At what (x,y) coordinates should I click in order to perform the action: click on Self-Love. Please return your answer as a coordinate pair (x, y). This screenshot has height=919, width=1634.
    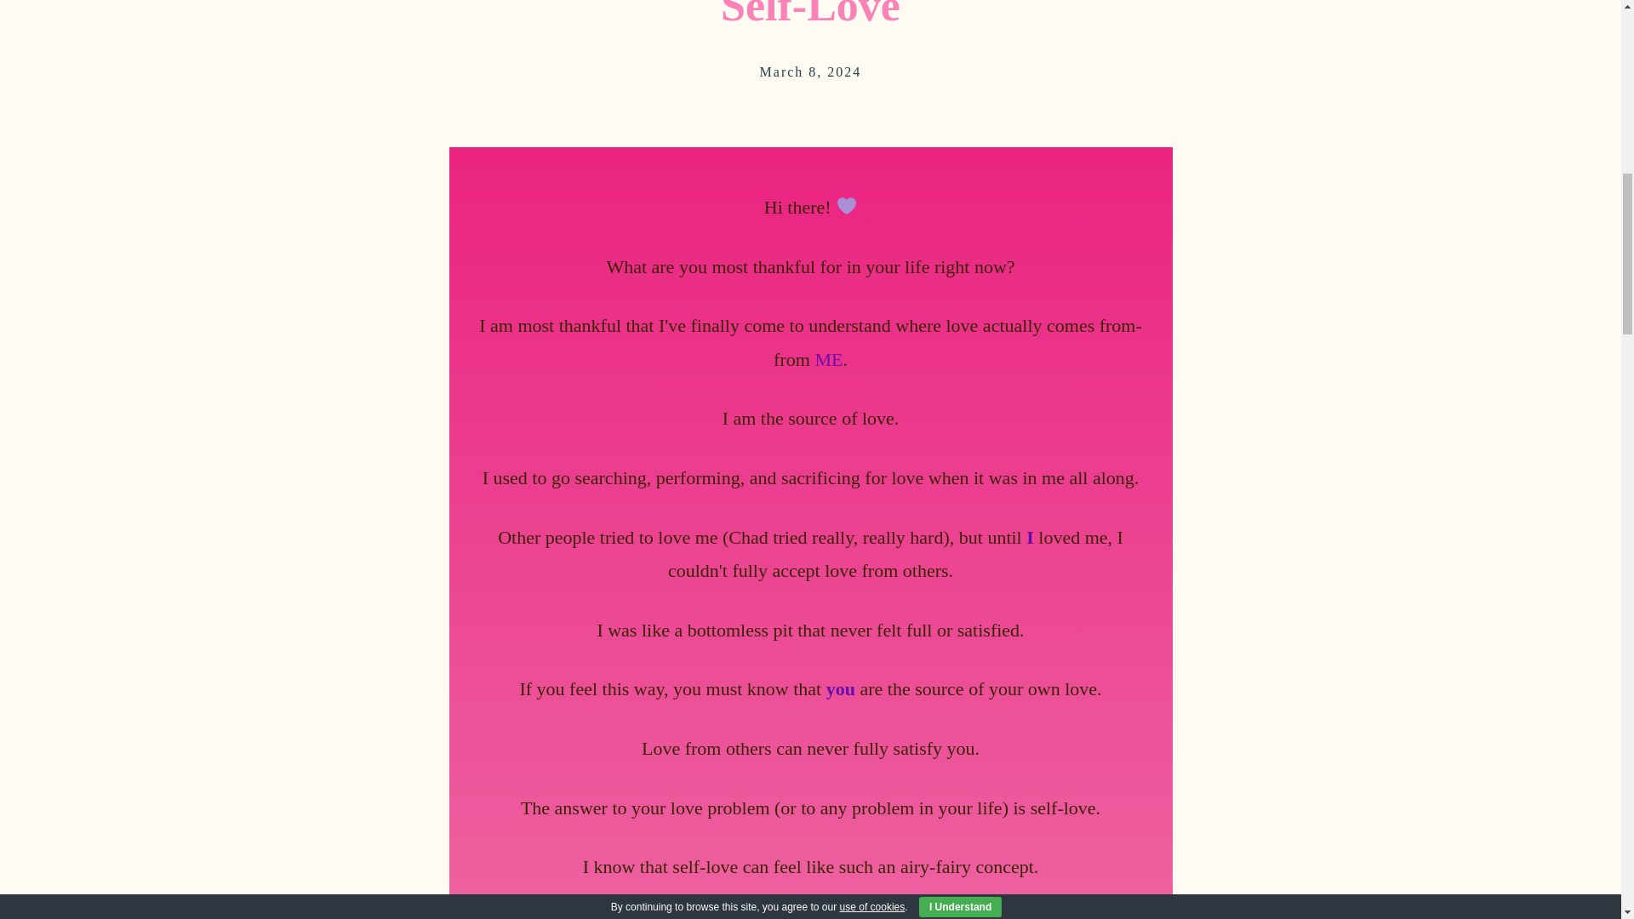
    Looking at the image, I should click on (810, 14).